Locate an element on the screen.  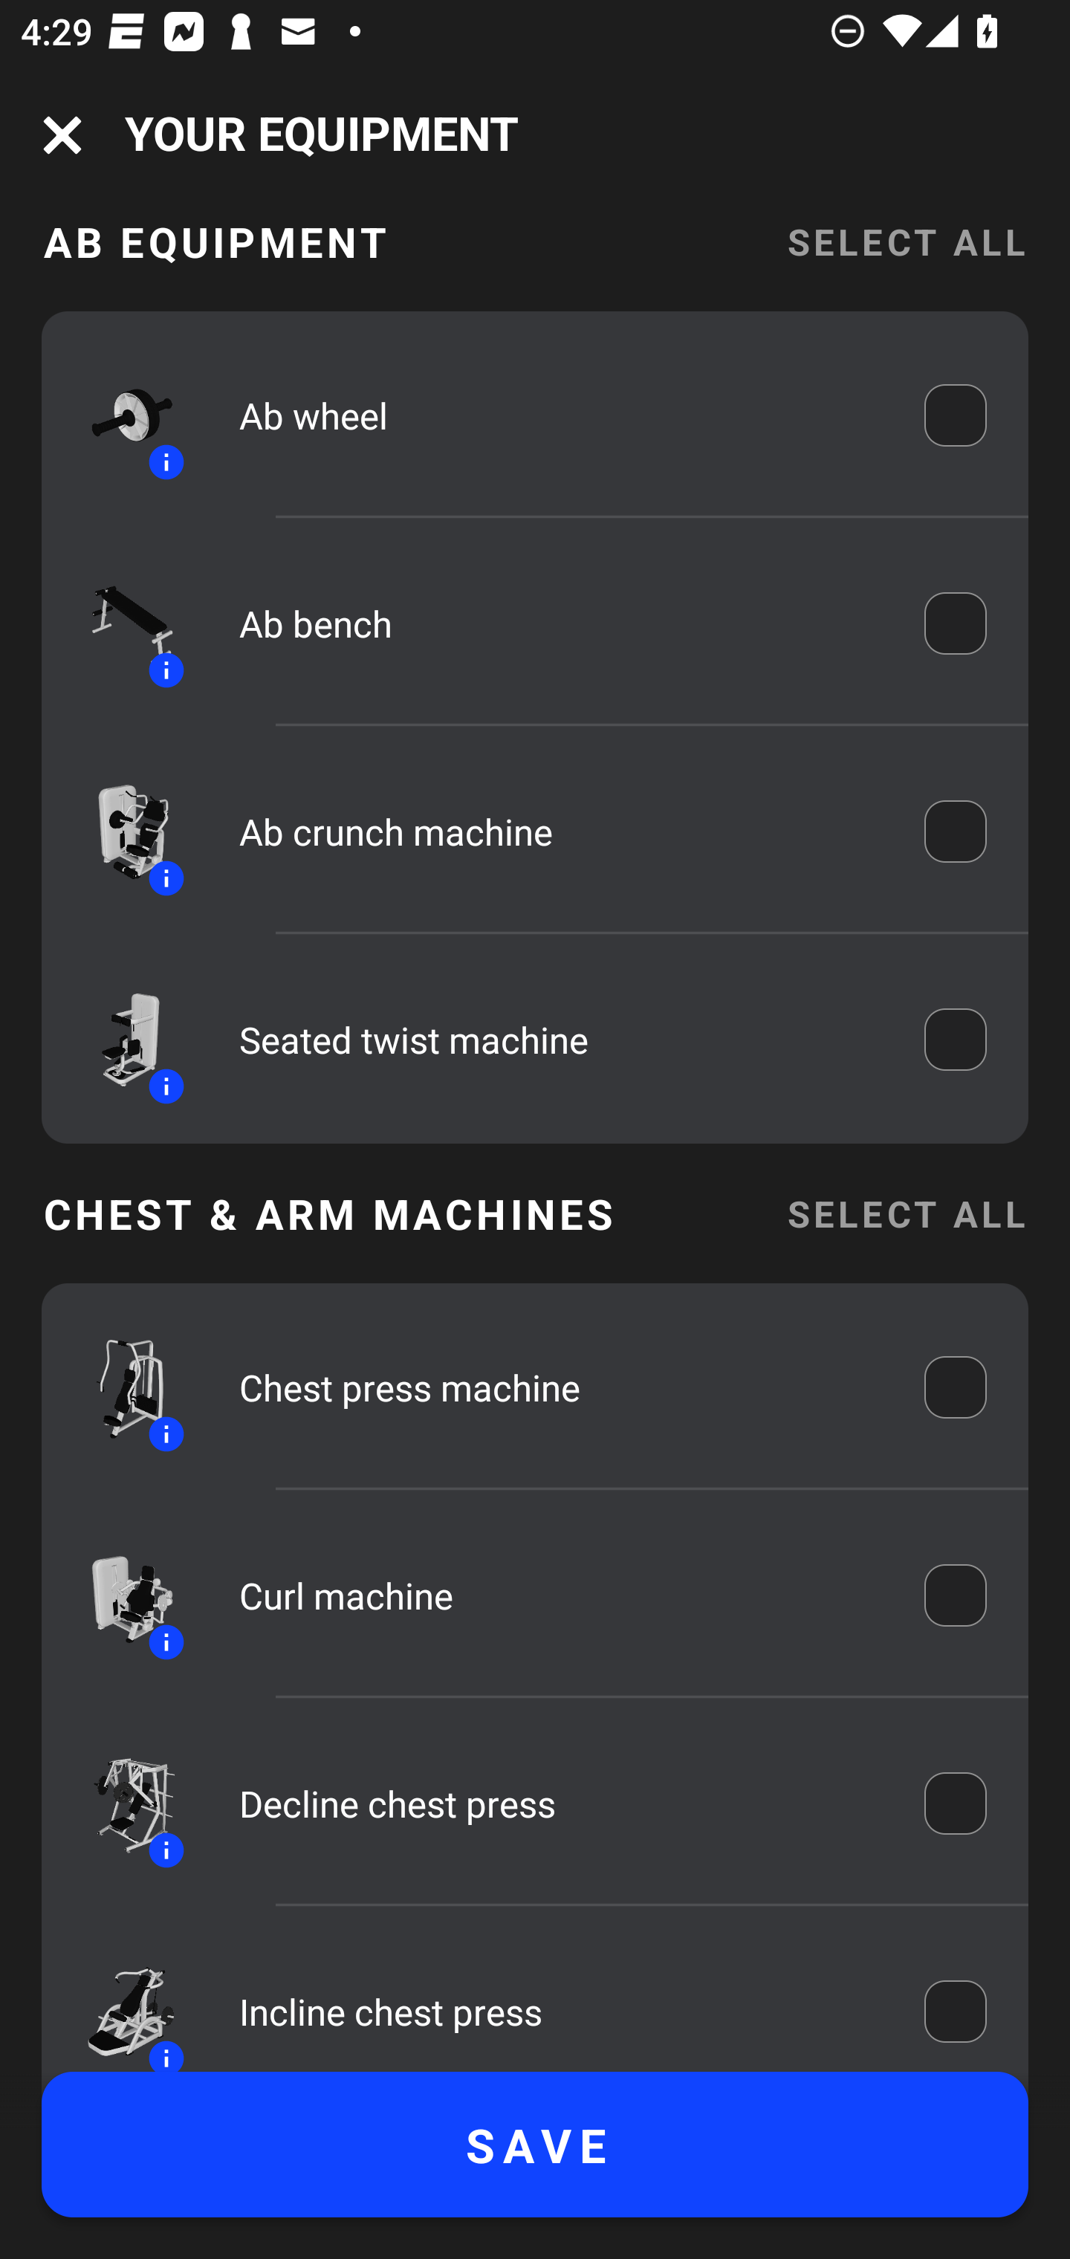
Equipment icon Information icon is located at coordinates (120, 1388).